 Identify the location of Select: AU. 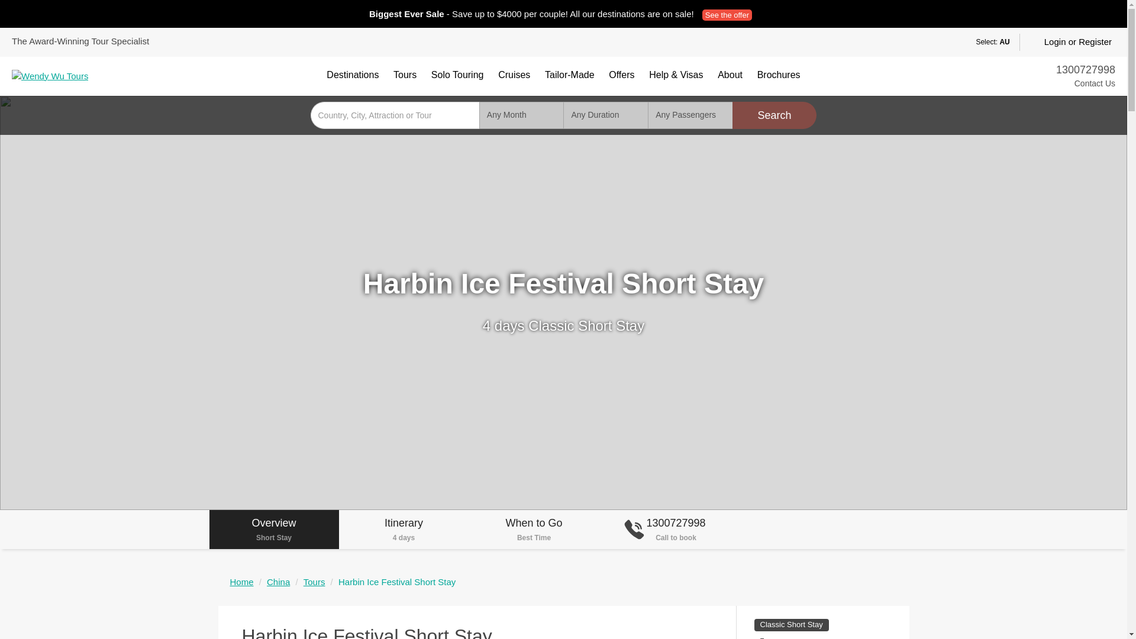
(984, 43).